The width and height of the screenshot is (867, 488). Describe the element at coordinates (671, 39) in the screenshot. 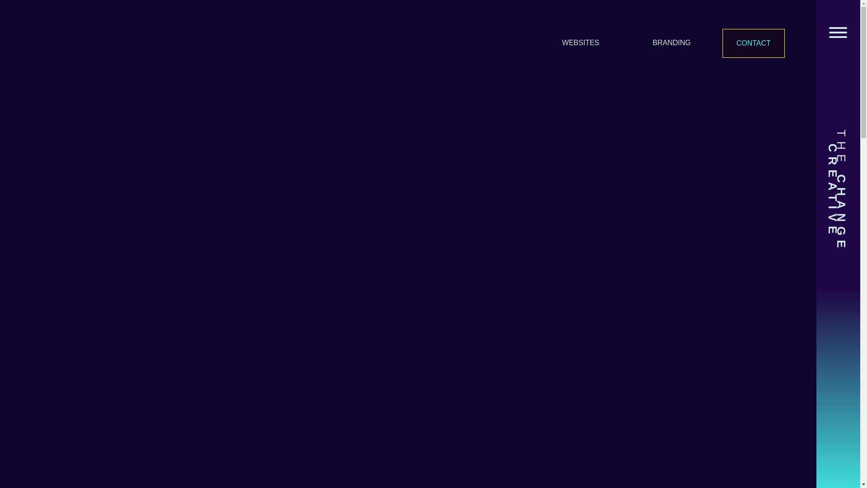

I see `BRANDING` at that location.